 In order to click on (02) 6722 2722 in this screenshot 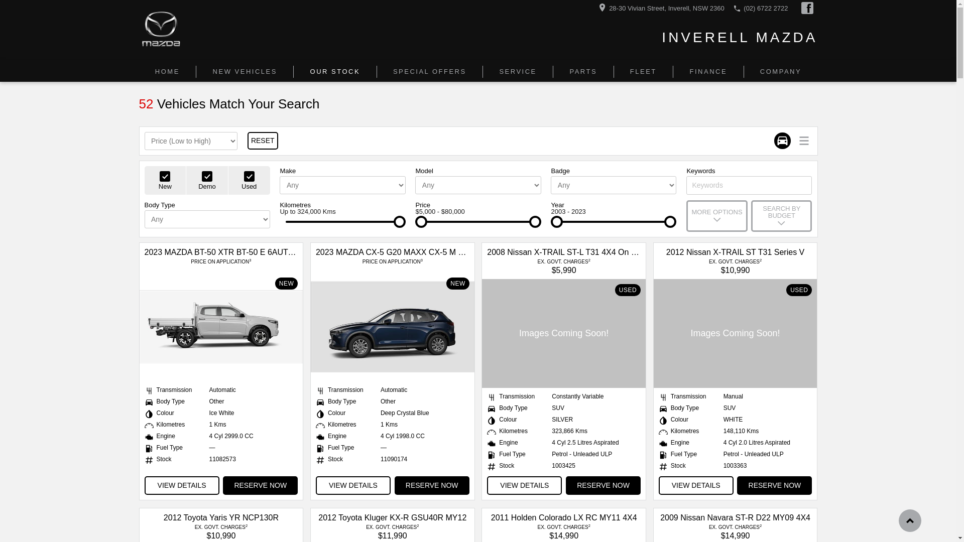, I will do `click(766, 8)`.